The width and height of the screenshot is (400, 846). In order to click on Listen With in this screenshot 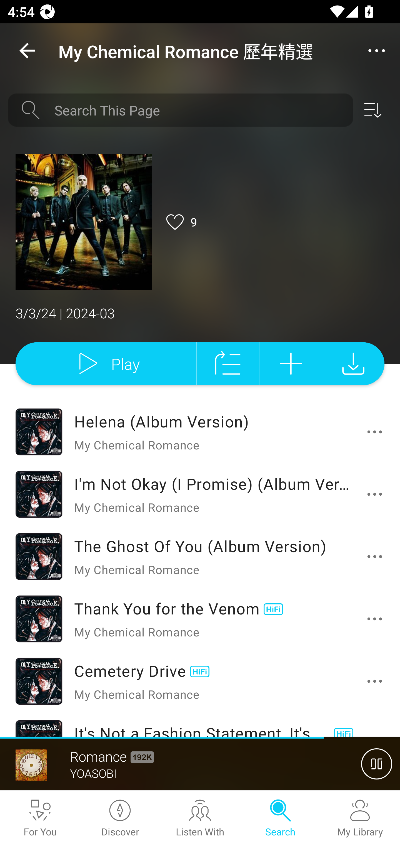, I will do `click(200, 818)`.